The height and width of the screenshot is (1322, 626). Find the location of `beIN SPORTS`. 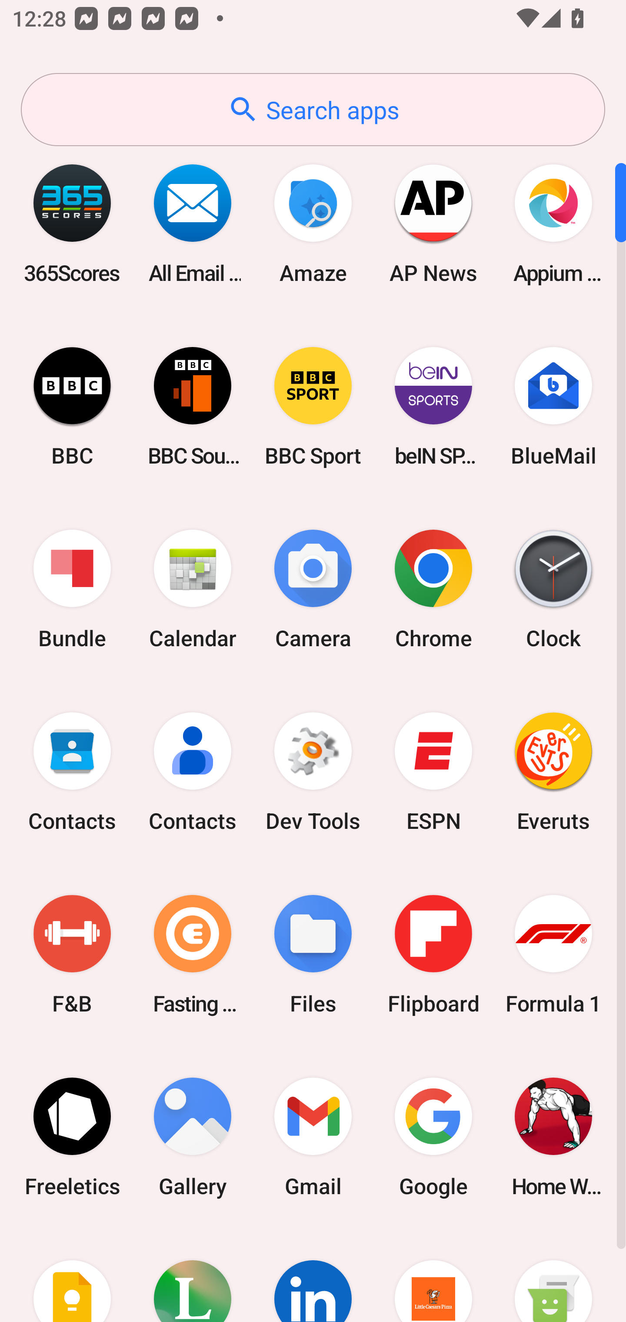

beIN SPORTS is located at coordinates (433, 406).